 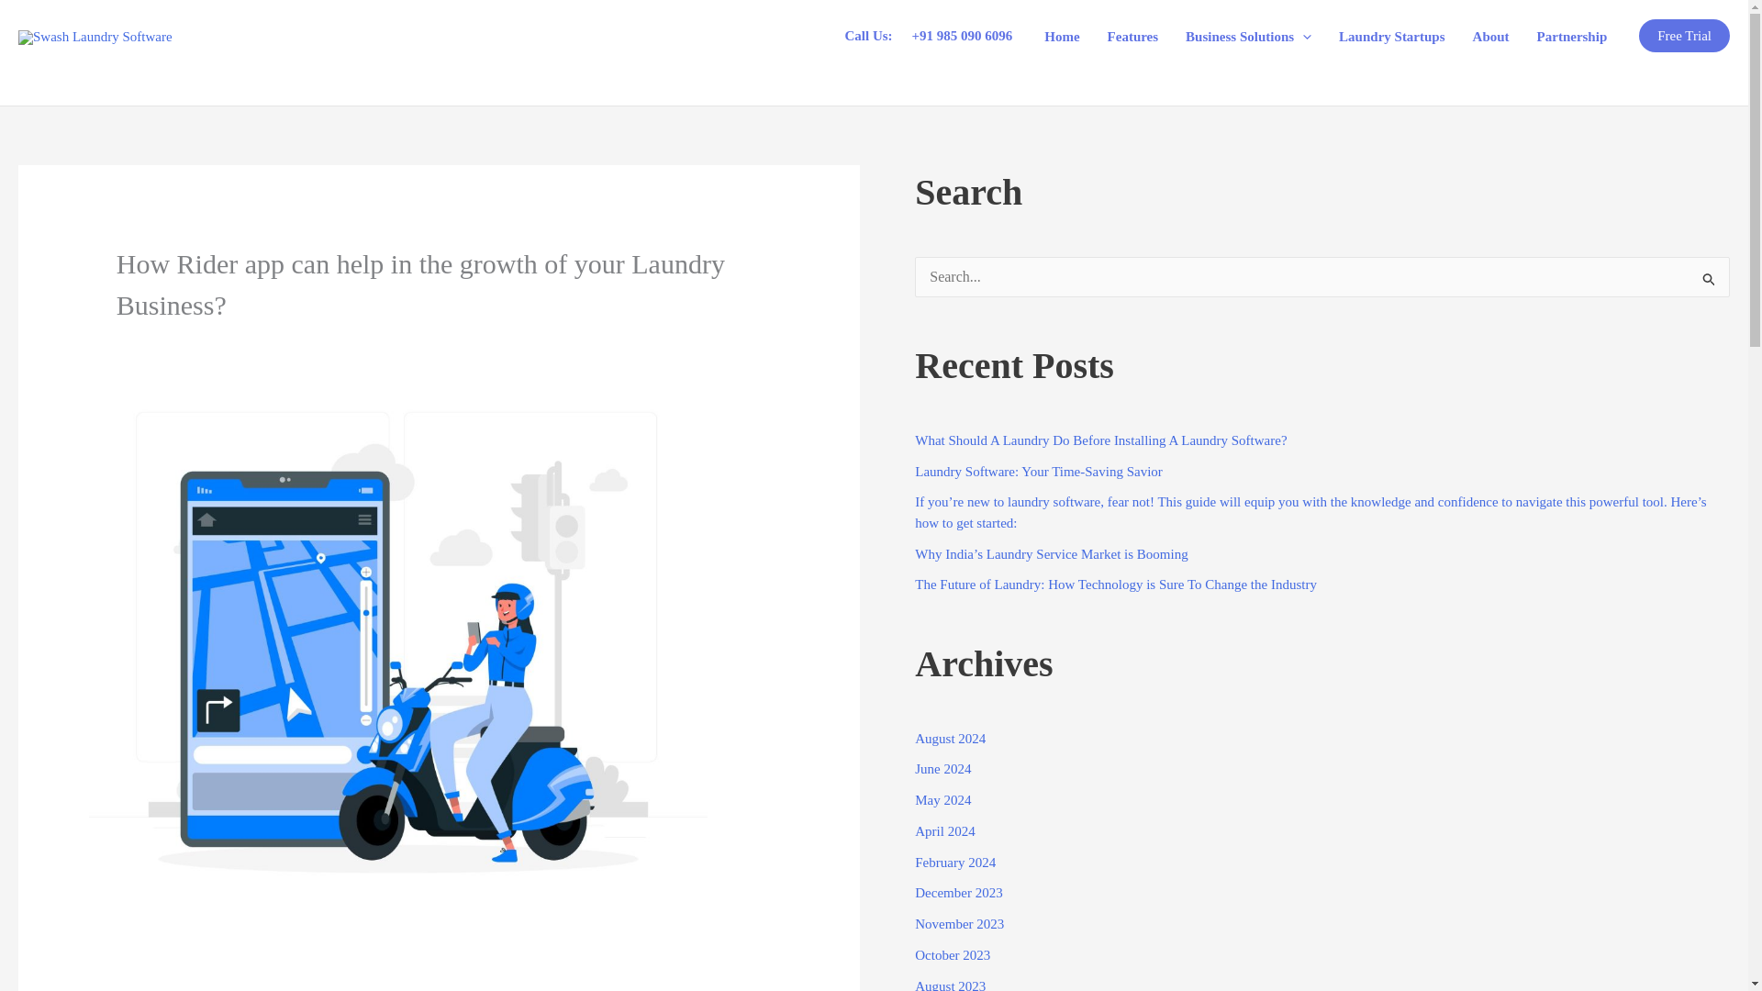 I want to click on Laundry Startups, so click(x=1391, y=37).